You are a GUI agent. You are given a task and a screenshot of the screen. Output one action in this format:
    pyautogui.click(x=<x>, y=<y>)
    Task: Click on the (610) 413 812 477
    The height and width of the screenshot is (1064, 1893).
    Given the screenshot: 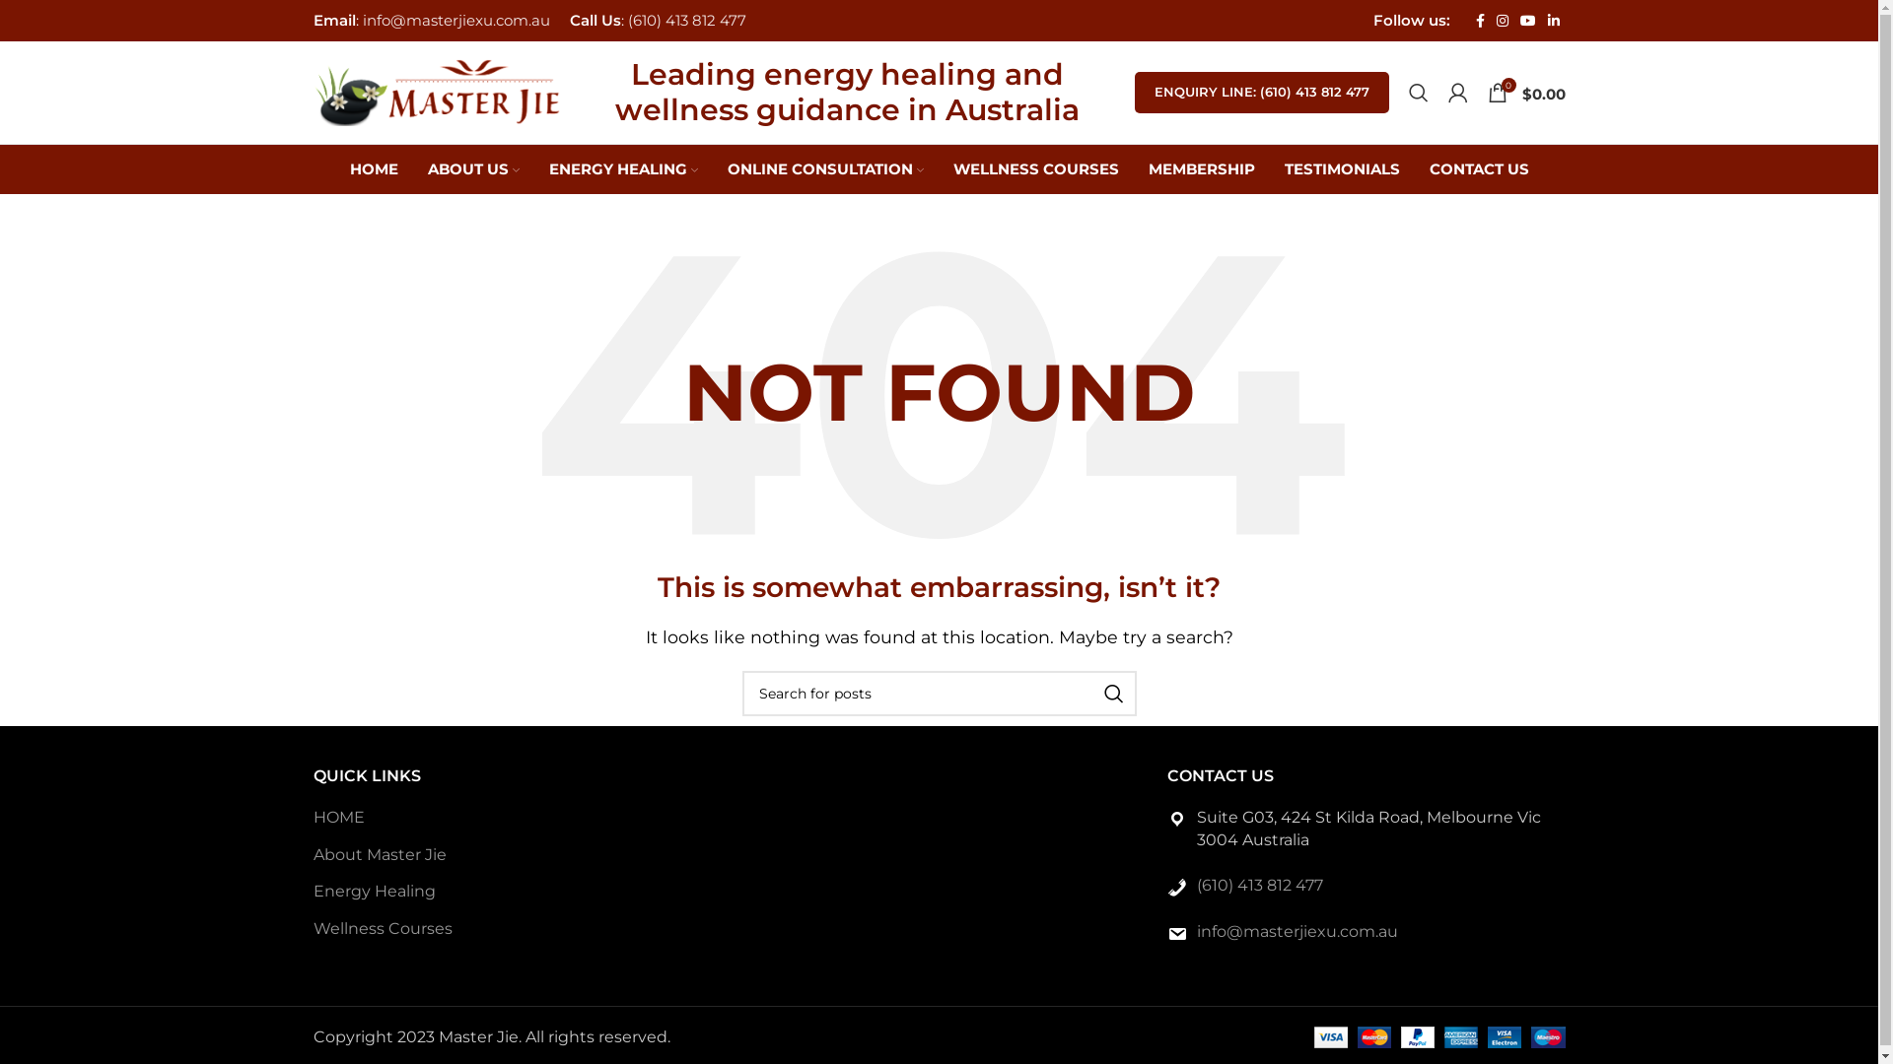 What is the action you would take?
    pyautogui.click(x=686, y=20)
    